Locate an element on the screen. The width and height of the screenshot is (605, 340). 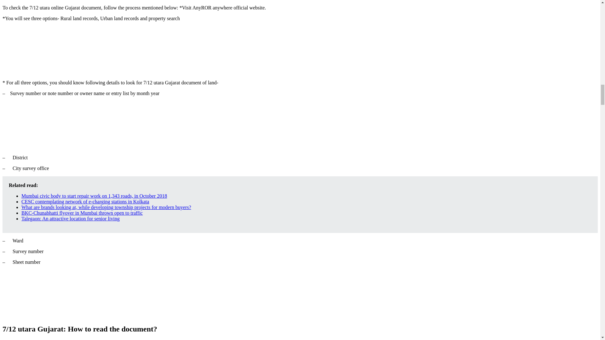
how-e-dhara-has-changed-gujarat-land-records-system-image-02 is located at coordinates (49, 125).